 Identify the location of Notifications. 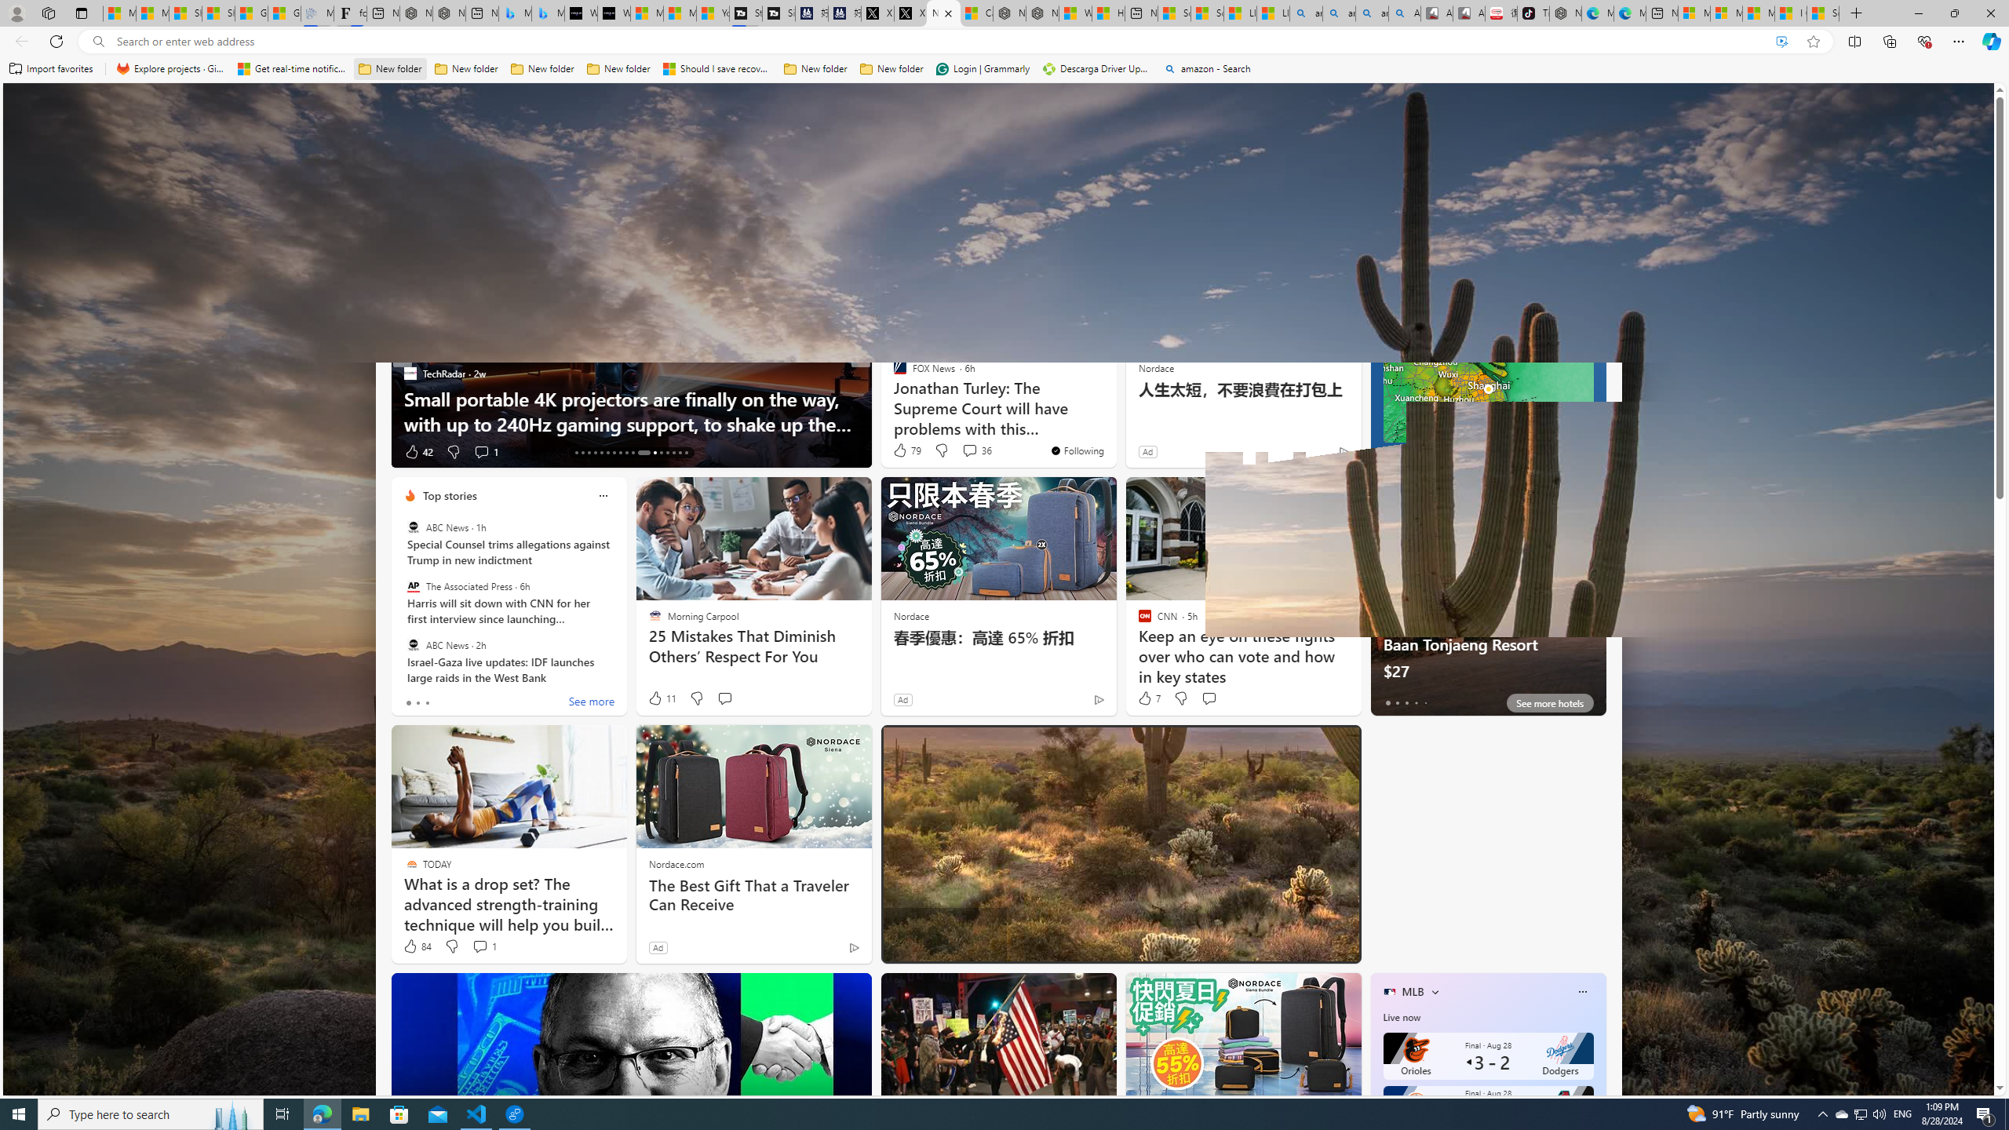
(1929, 108).